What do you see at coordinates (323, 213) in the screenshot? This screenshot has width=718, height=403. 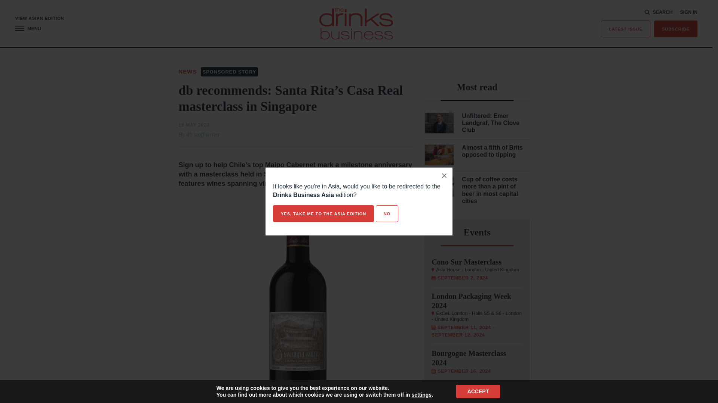 I see `YES, TAKE ME TO THE ASIA EDITION` at bounding box center [323, 213].